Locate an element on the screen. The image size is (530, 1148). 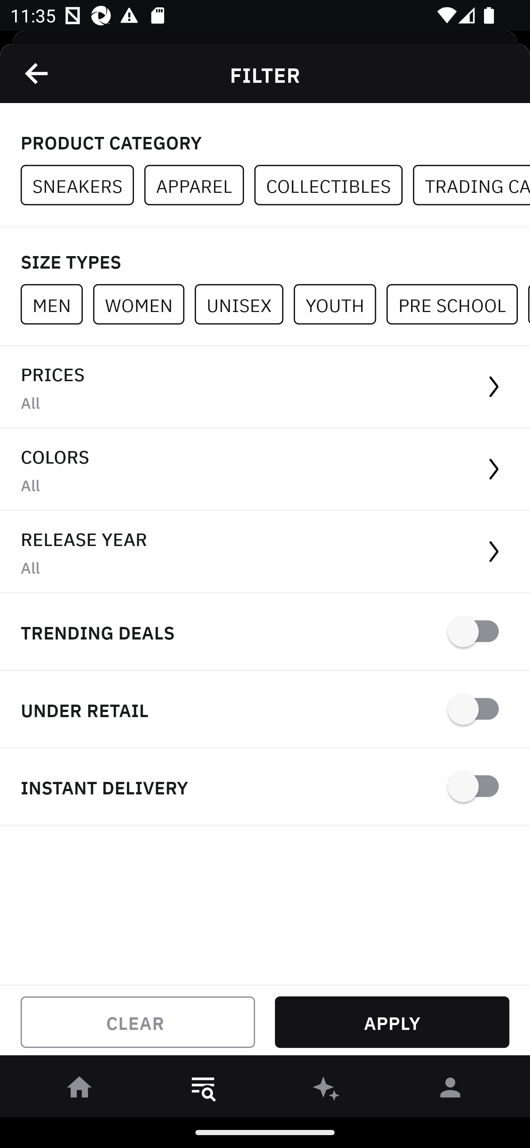
INSTANT DELIVERY is located at coordinates (265, 787).